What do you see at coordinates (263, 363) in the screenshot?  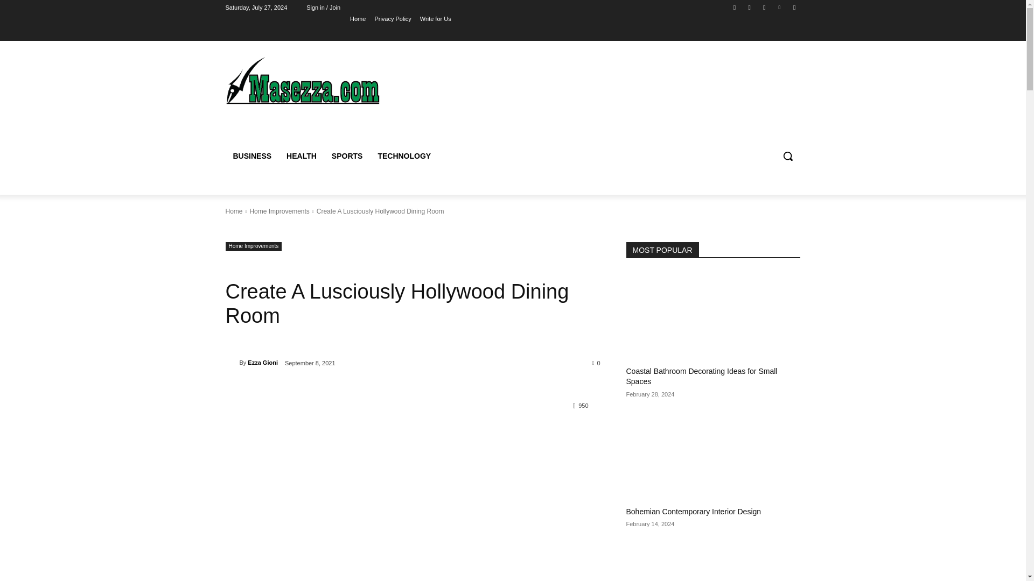 I see `Ezza Gioni` at bounding box center [263, 363].